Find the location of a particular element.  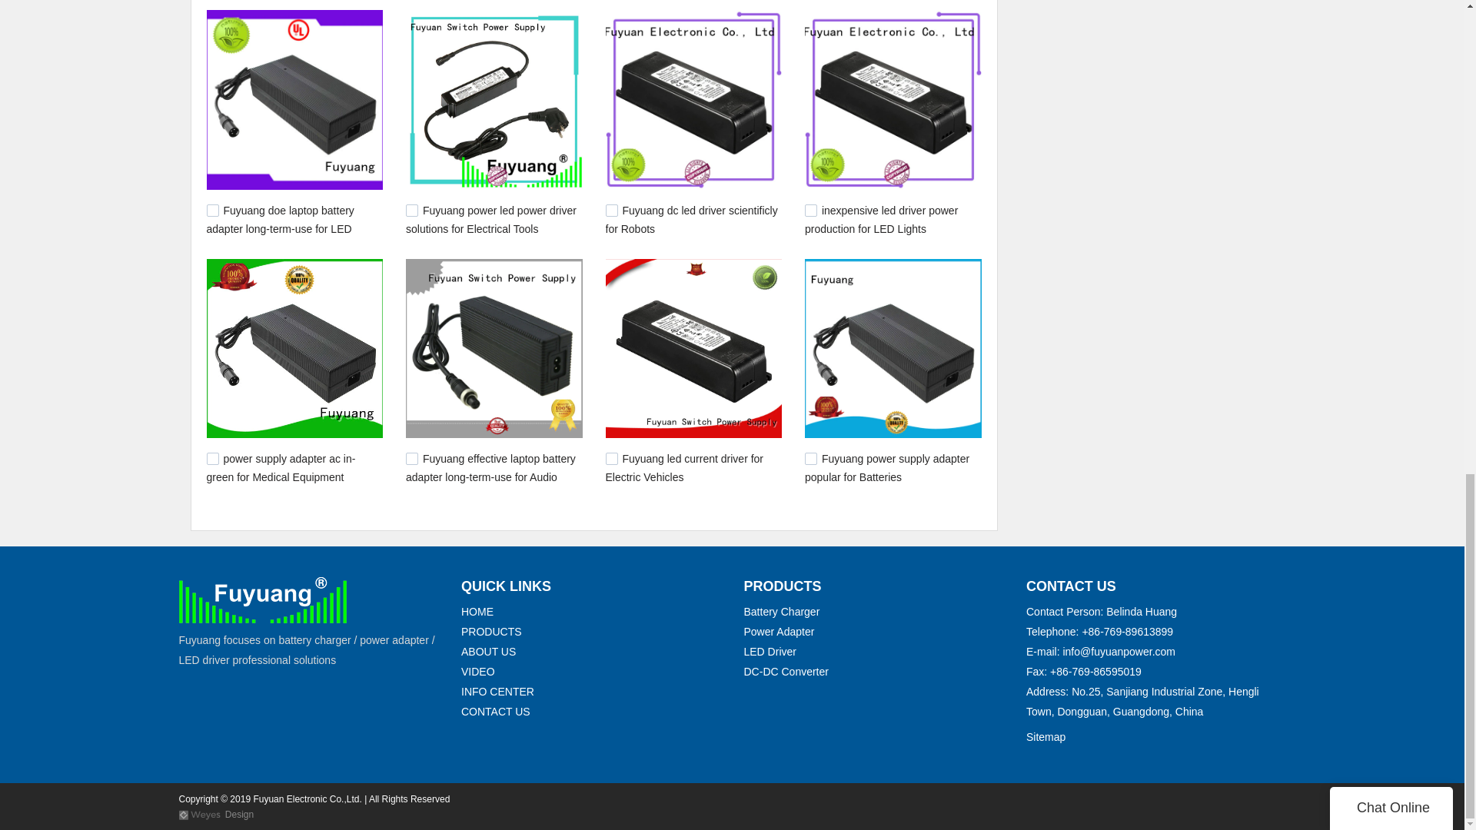

1810 is located at coordinates (612, 458).